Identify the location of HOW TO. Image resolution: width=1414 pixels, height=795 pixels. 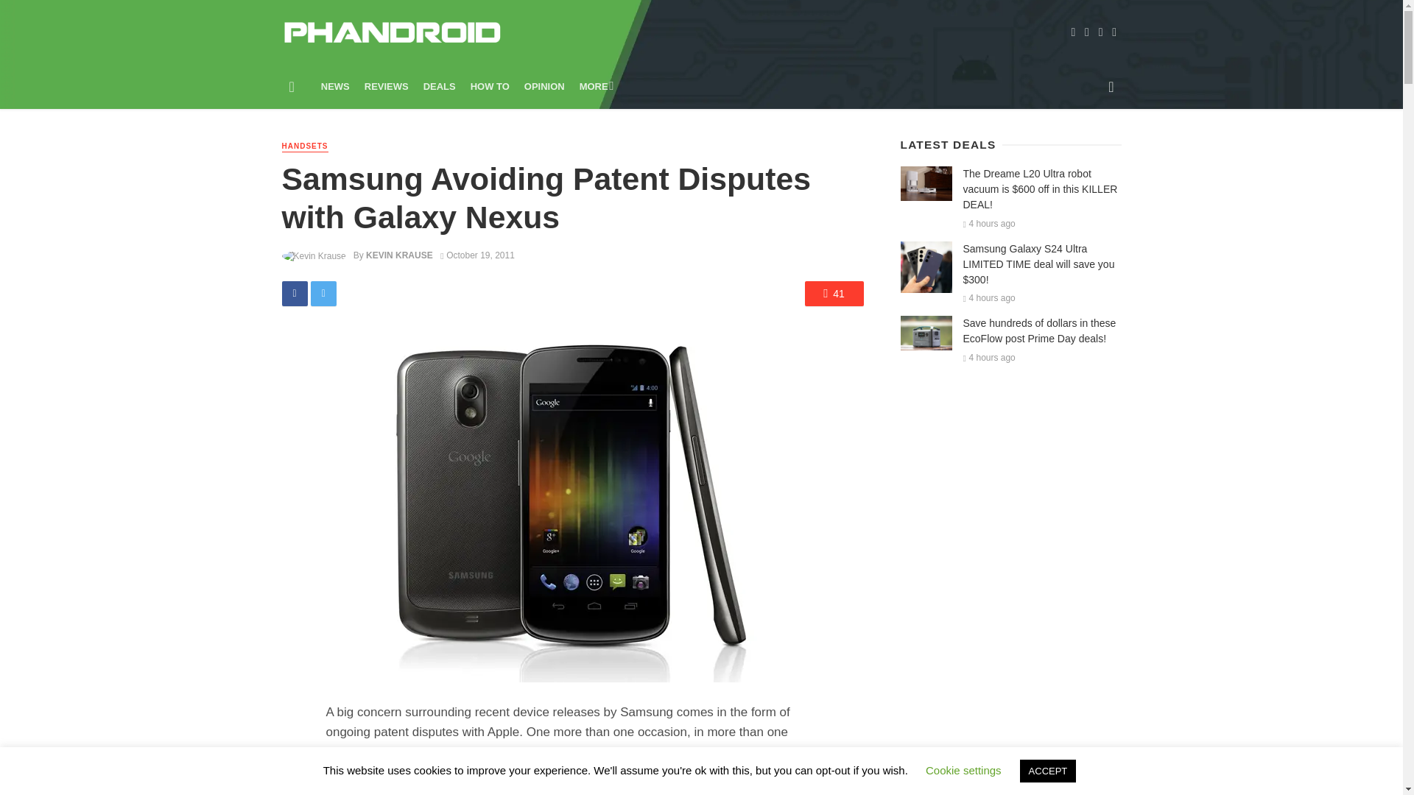
(490, 86).